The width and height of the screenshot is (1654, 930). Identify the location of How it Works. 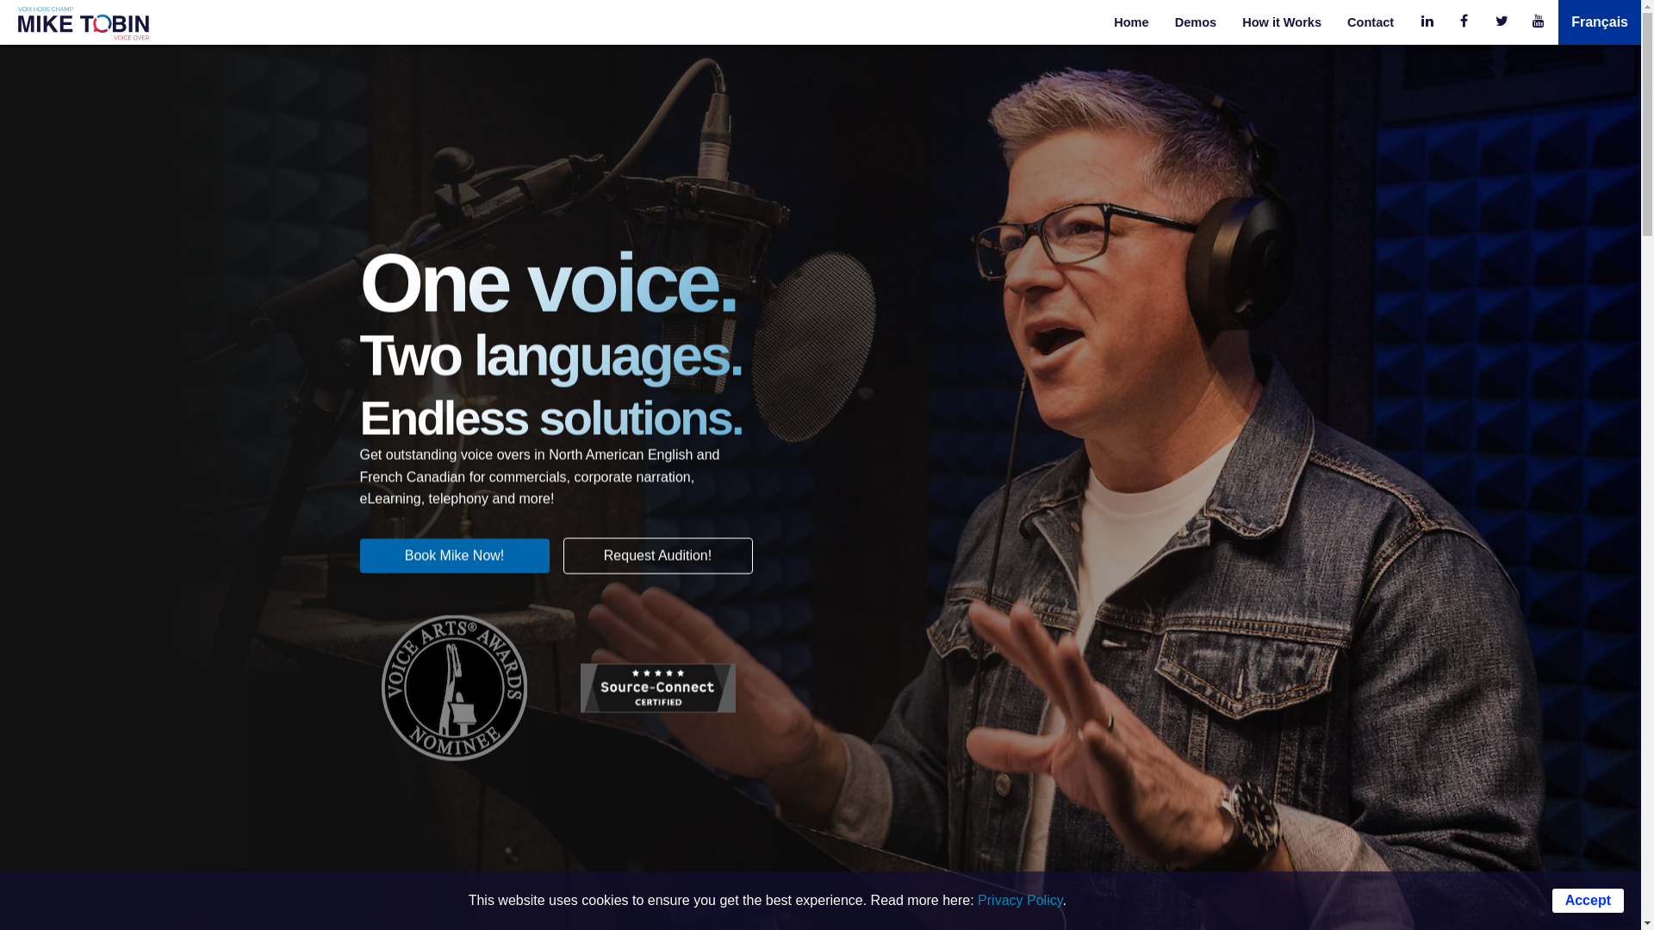
(1282, 22).